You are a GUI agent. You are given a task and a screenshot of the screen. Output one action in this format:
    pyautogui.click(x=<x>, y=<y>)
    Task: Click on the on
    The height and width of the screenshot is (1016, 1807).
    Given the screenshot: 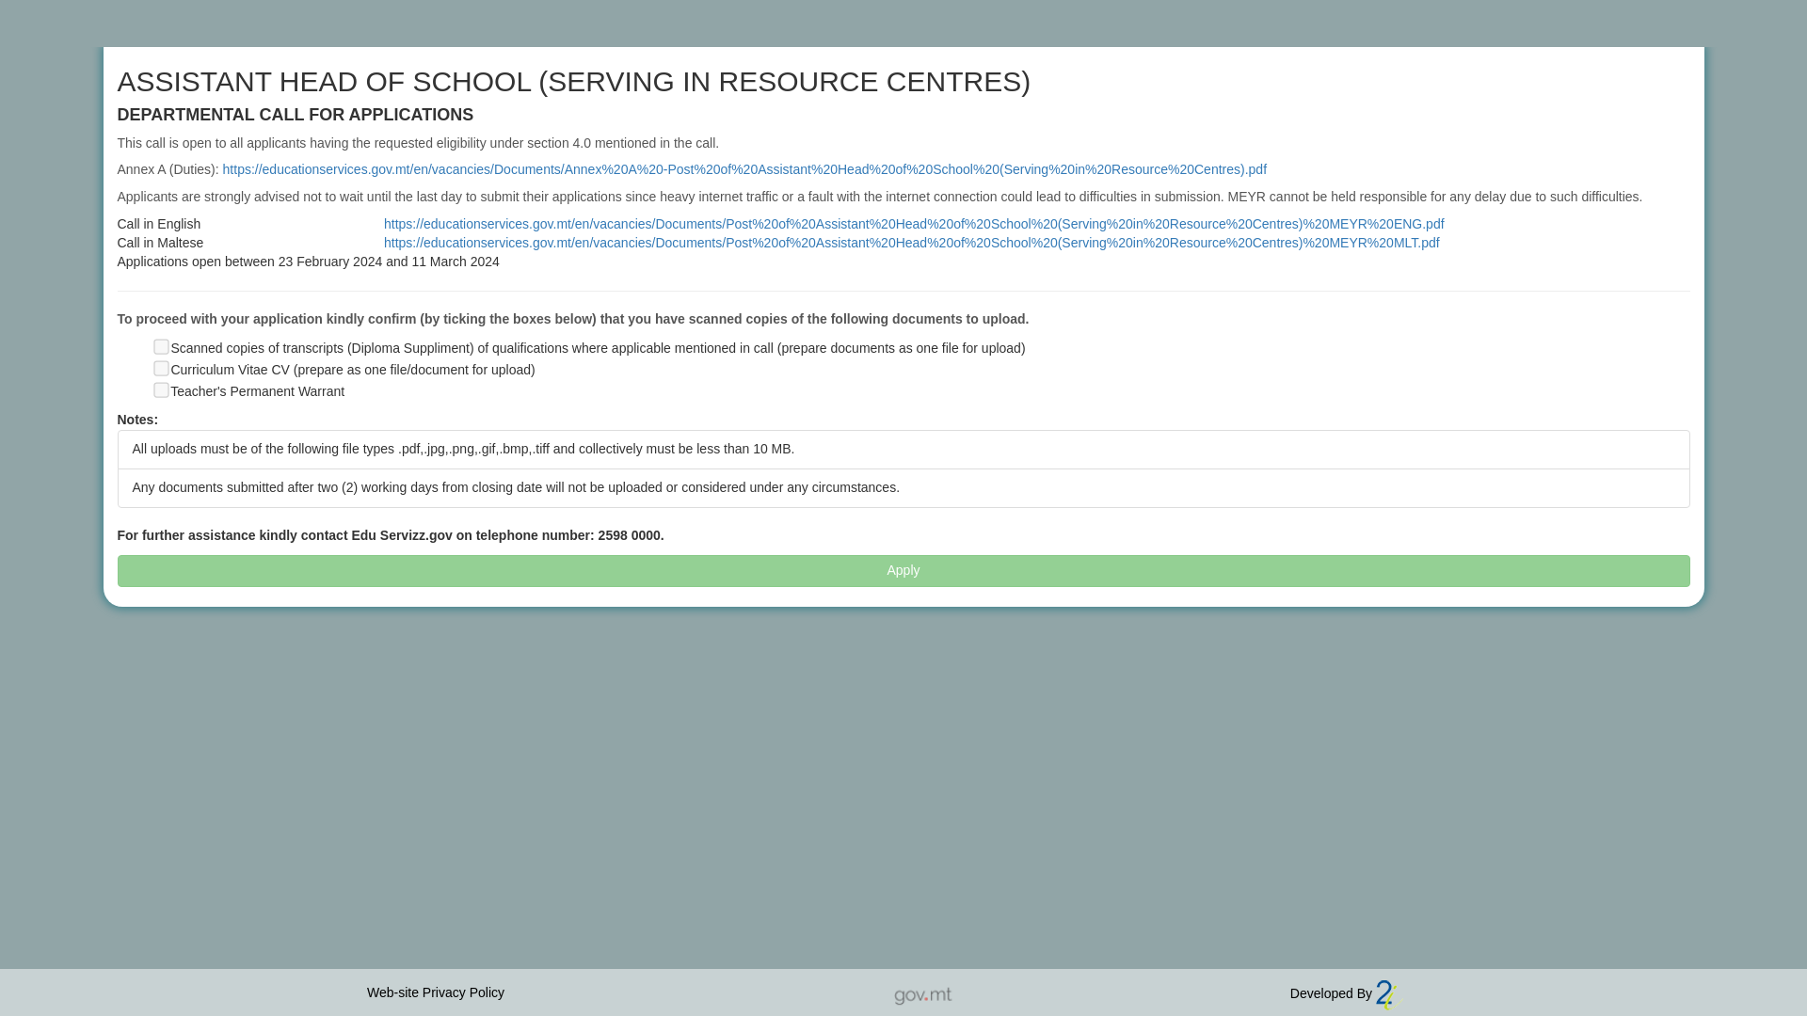 What is the action you would take?
    pyautogui.click(x=160, y=389)
    